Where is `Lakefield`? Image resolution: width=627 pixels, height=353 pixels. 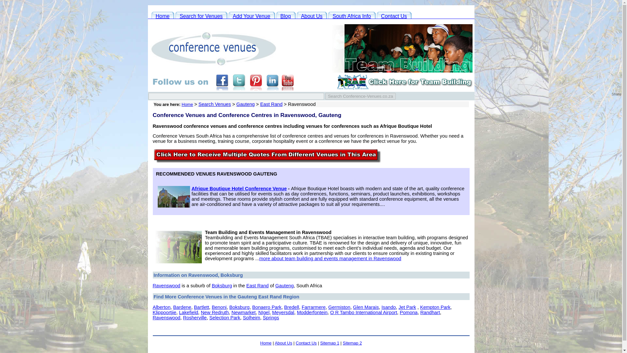 Lakefield is located at coordinates (188, 312).